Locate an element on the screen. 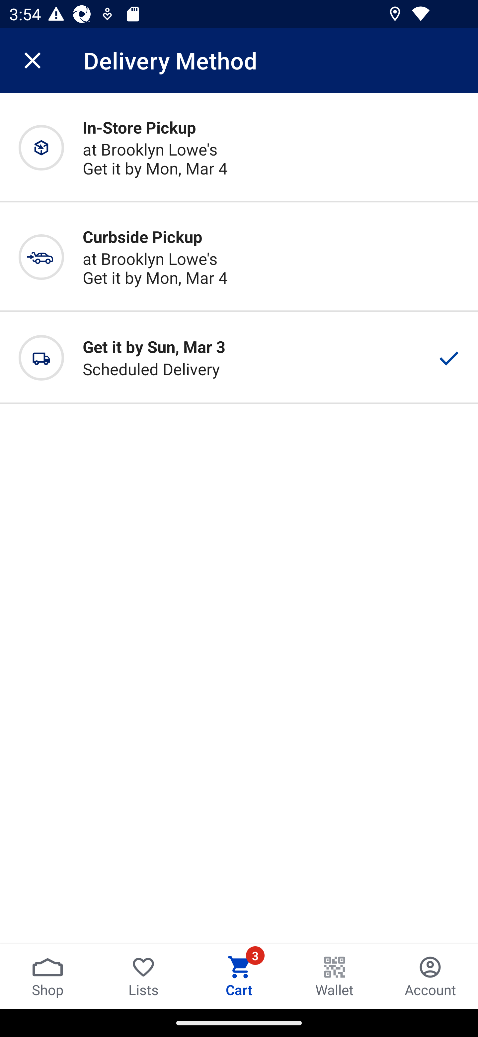 Image resolution: width=478 pixels, height=1037 pixels. Account is located at coordinates (430, 976).